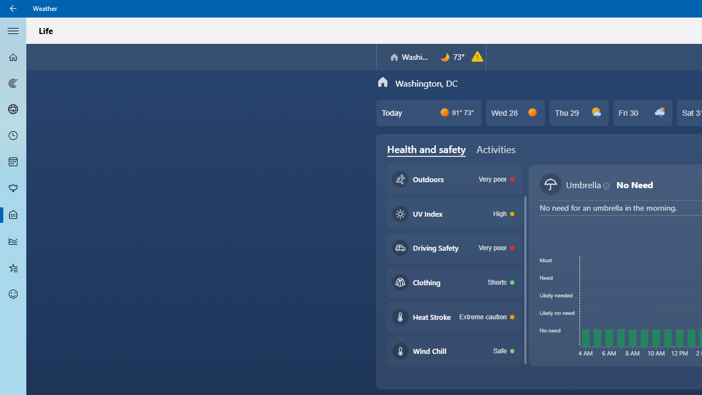 This screenshot has height=395, width=702. I want to click on Collapse Navigation, so click(13, 30).